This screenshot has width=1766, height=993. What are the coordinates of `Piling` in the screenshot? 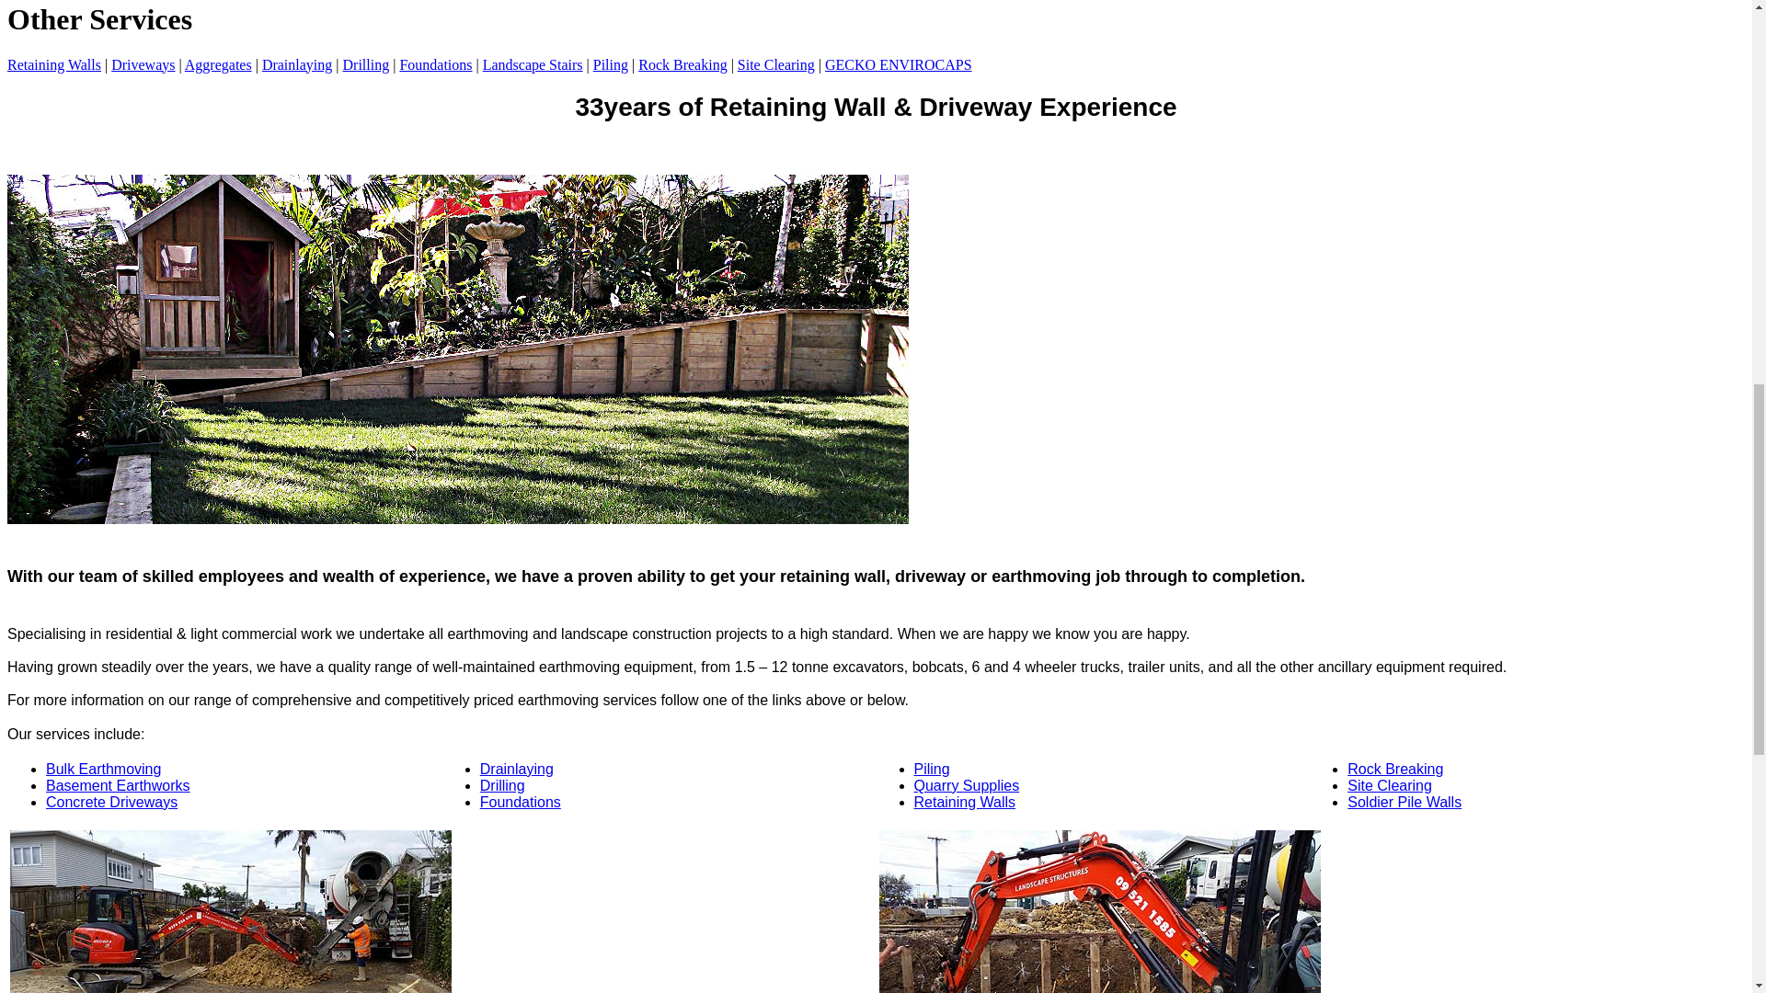 It's located at (611, 64).